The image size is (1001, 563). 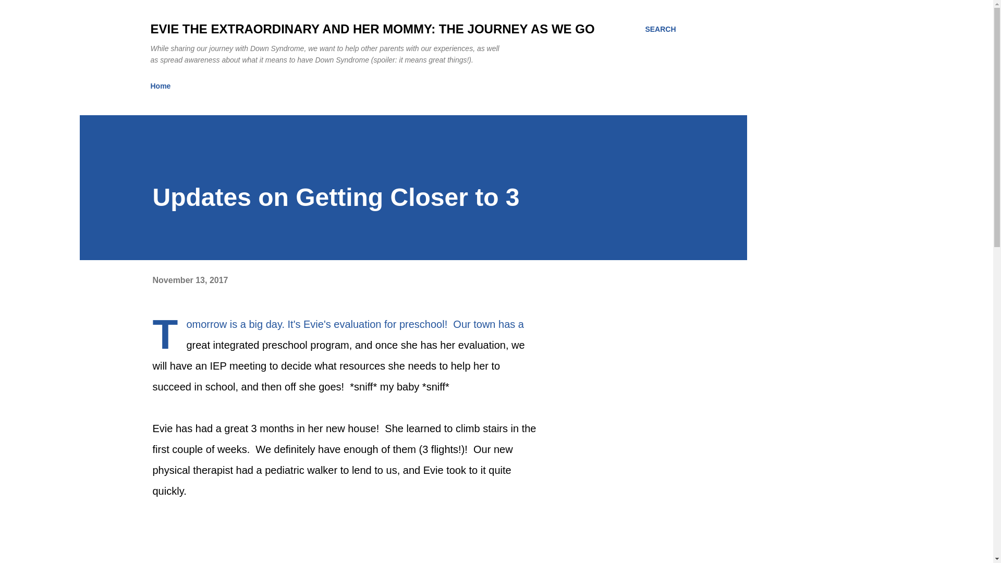 What do you see at coordinates (164, 85) in the screenshot?
I see `Home` at bounding box center [164, 85].